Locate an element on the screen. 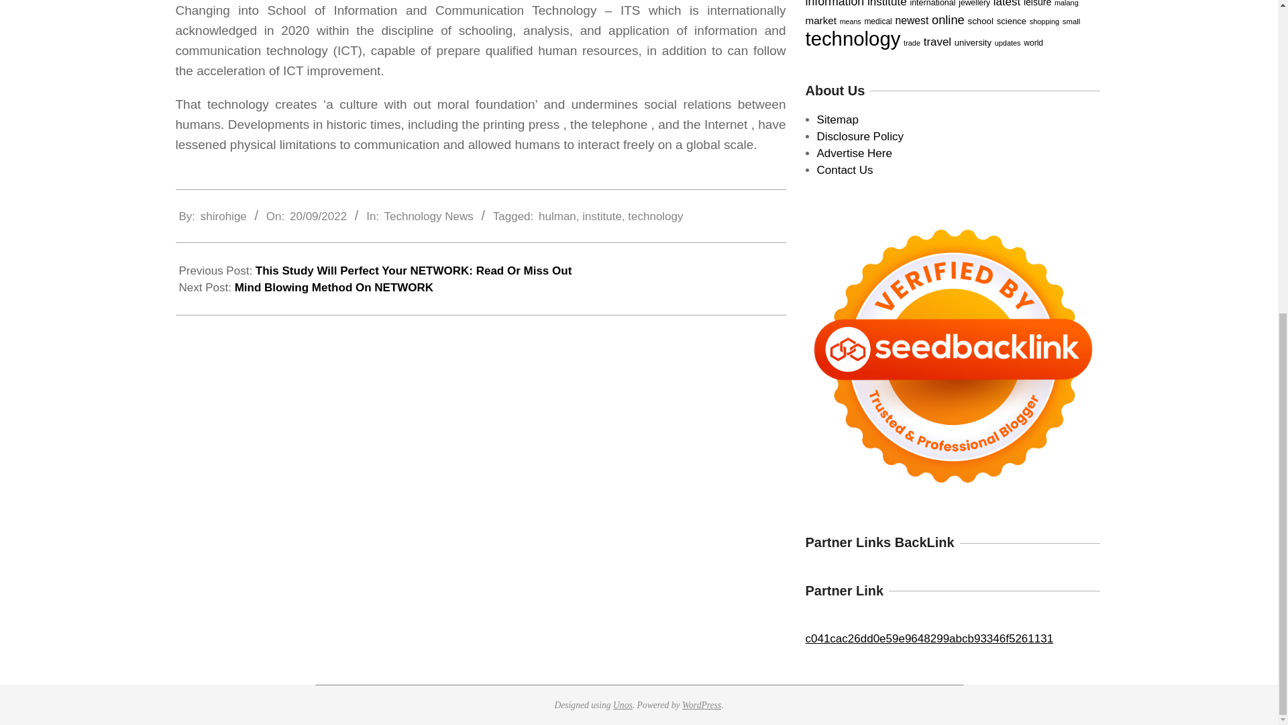 The height and width of the screenshot is (725, 1288). shirohige is located at coordinates (224, 216).